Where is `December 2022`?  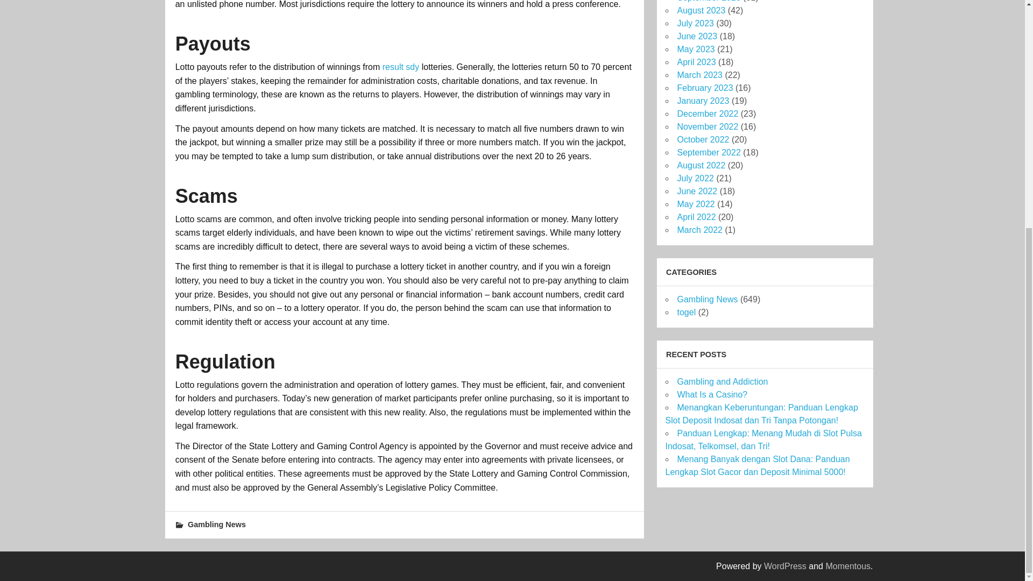
December 2022 is located at coordinates (707, 114).